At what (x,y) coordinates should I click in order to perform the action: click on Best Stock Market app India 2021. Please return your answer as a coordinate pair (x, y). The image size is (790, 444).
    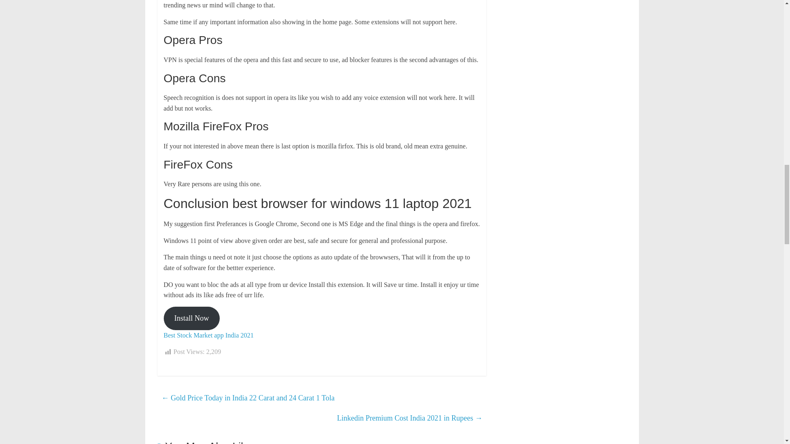
    Looking at the image, I should click on (208, 335).